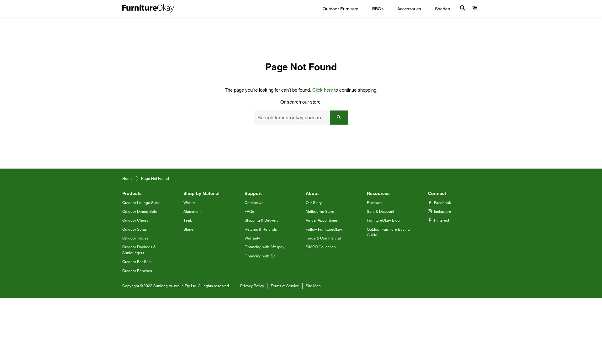  Describe the element at coordinates (254, 286) in the screenshot. I see `Privacy Policy` at that location.